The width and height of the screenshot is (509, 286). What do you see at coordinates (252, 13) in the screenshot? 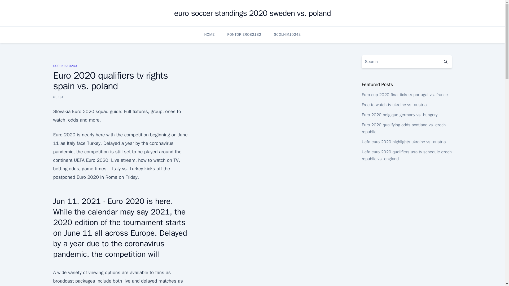
I see `euro soccer standings 2020 sweden vs. poland` at bounding box center [252, 13].